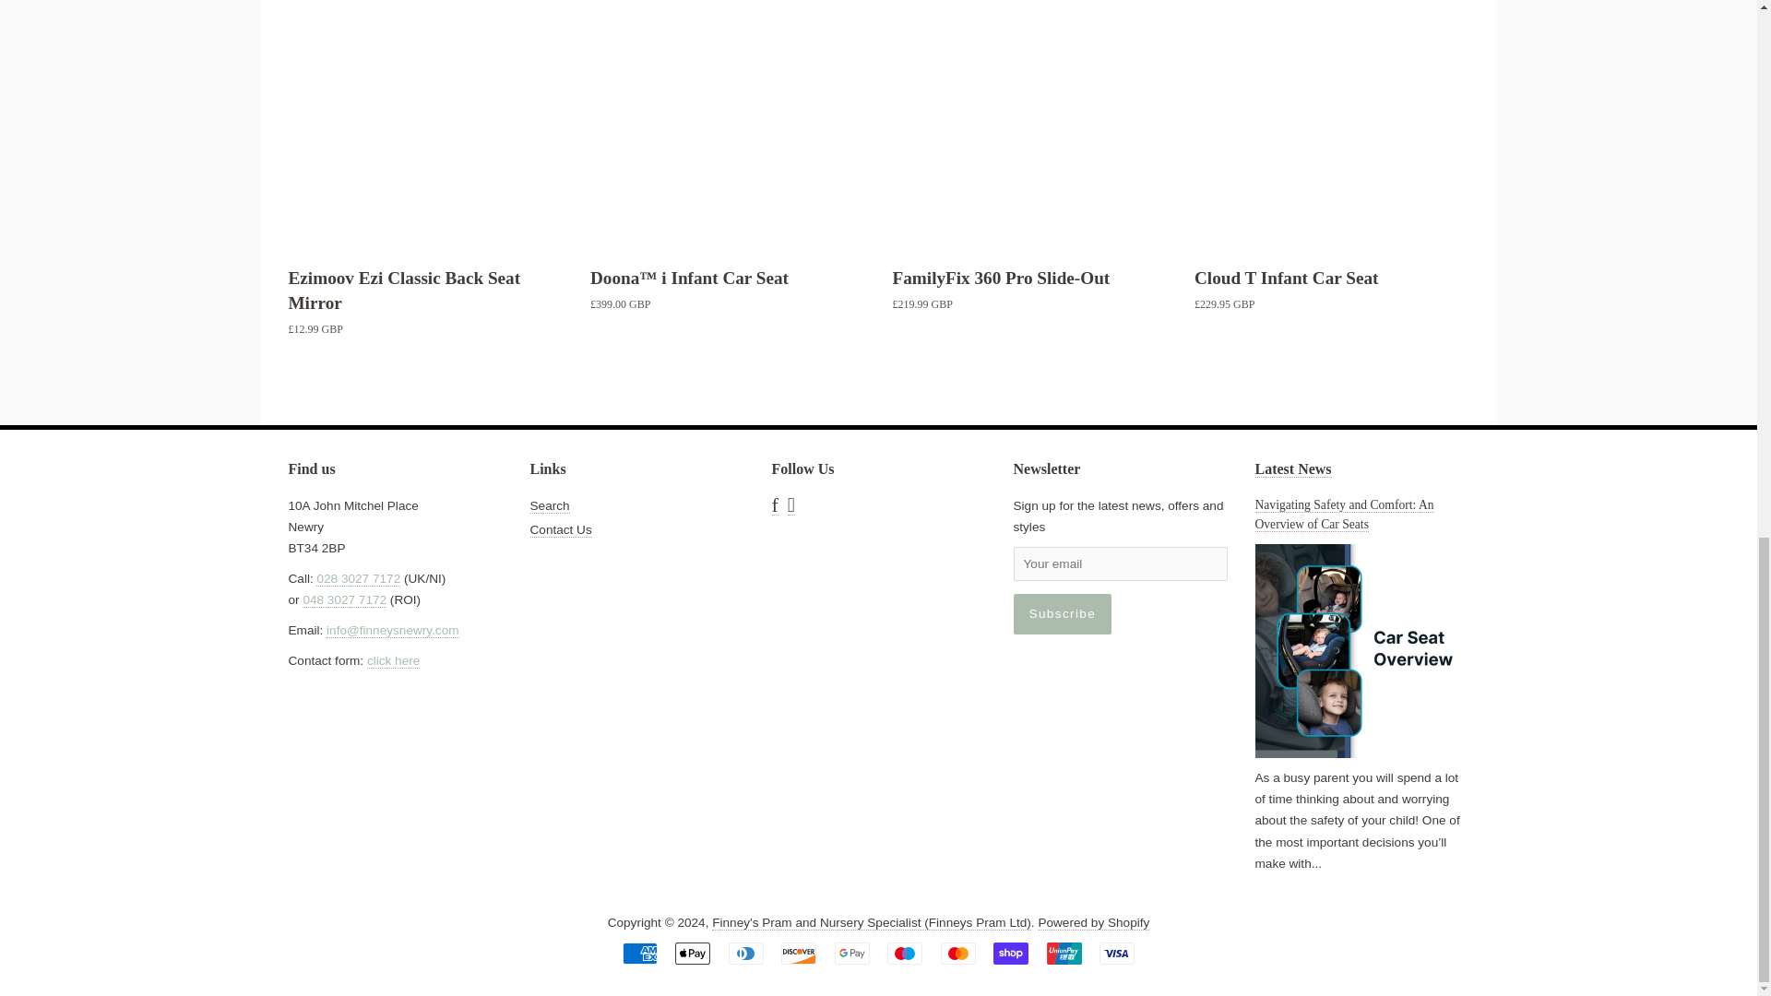  What do you see at coordinates (1117, 954) in the screenshot?
I see `Visa` at bounding box center [1117, 954].